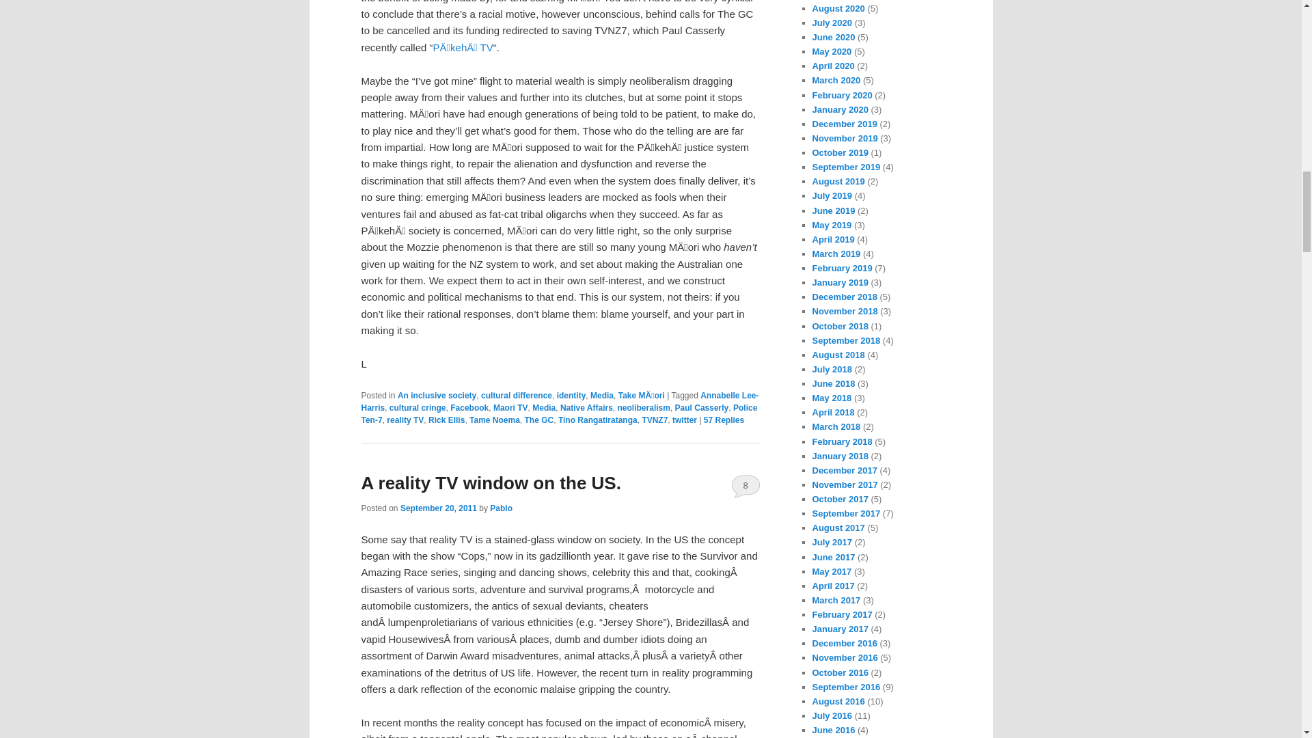 Image resolution: width=1312 pixels, height=738 pixels. I want to click on An inclusive society, so click(436, 396).